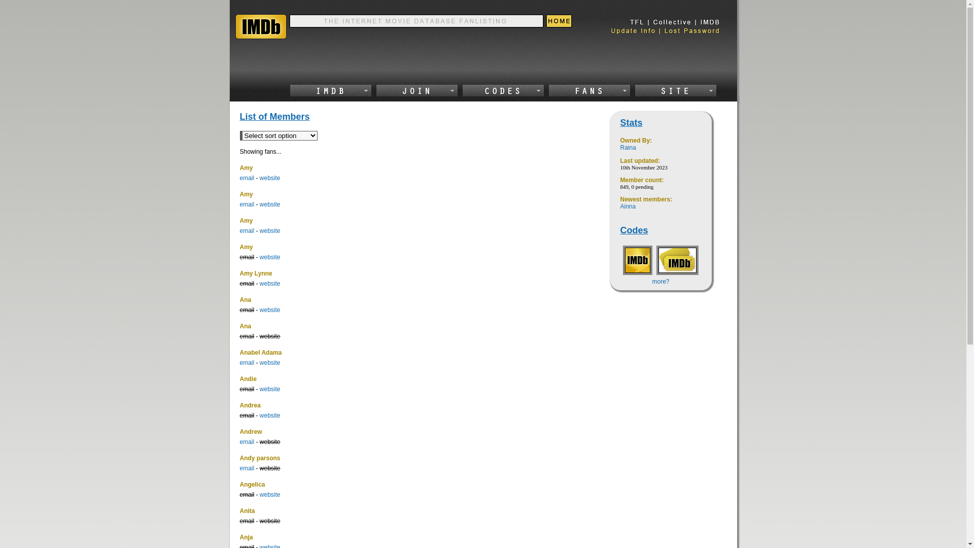  I want to click on website, so click(270, 178).